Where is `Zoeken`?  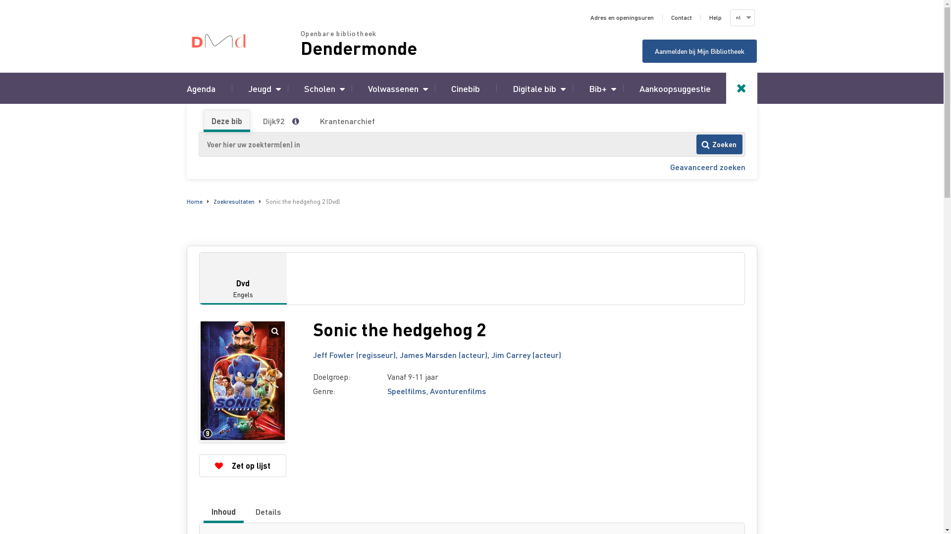
Zoeken is located at coordinates (719, 144).